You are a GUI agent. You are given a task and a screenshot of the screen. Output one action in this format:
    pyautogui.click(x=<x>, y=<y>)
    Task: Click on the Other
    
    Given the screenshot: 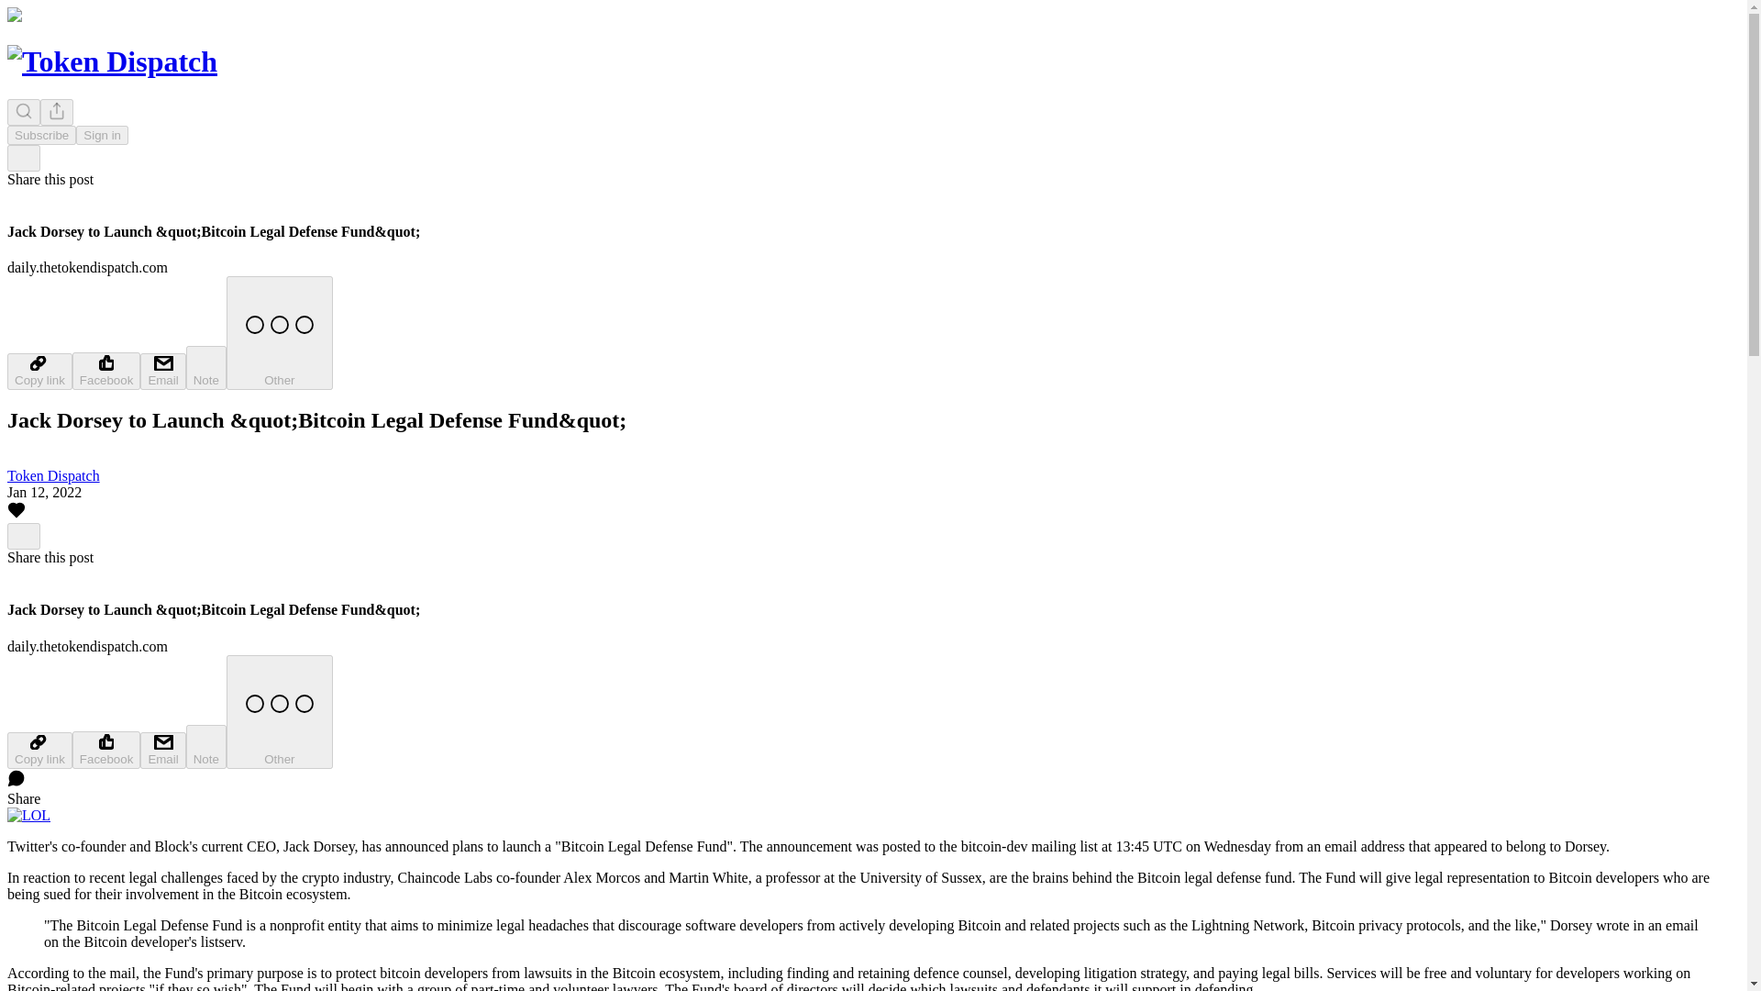 What is the action you would take?
    pyautogui.click(x=279, y=712)
    